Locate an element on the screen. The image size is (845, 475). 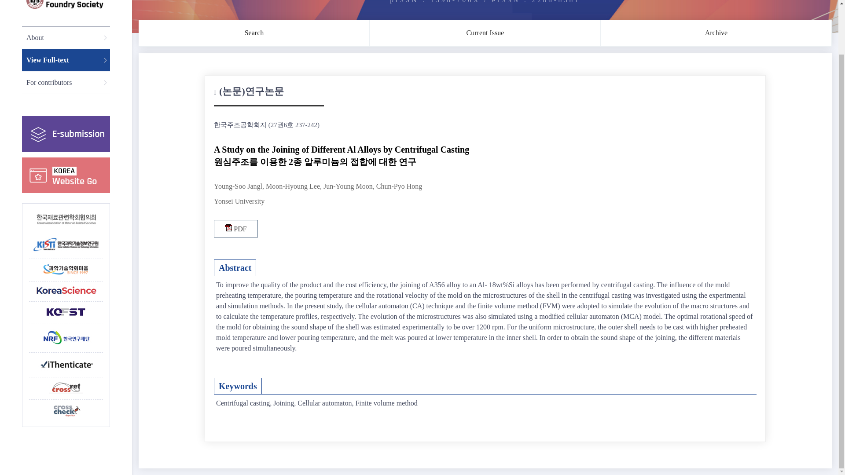
Search is located at coordinates (254, 33).